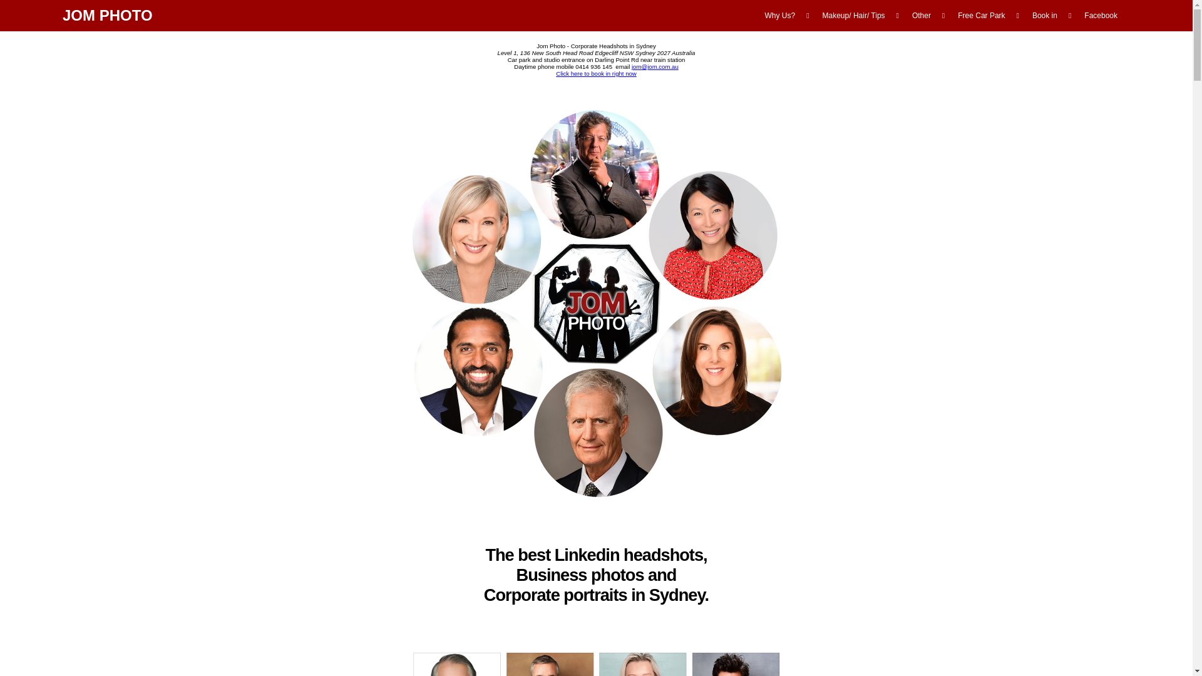  I want to click on Facebook, so click(1101, 16).